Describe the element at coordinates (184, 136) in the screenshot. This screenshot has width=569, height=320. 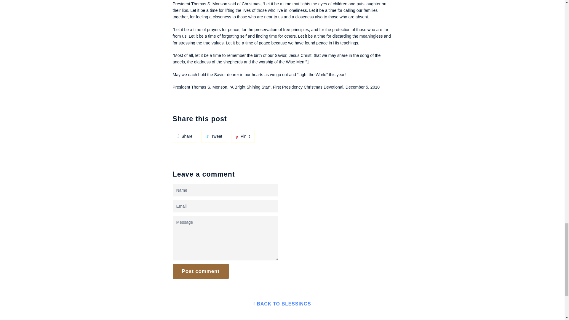
I see `Share on Facebook` at that location.